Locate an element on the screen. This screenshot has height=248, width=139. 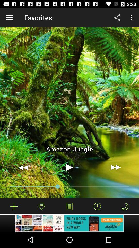
add white noise is located at coordinates (14, 206).